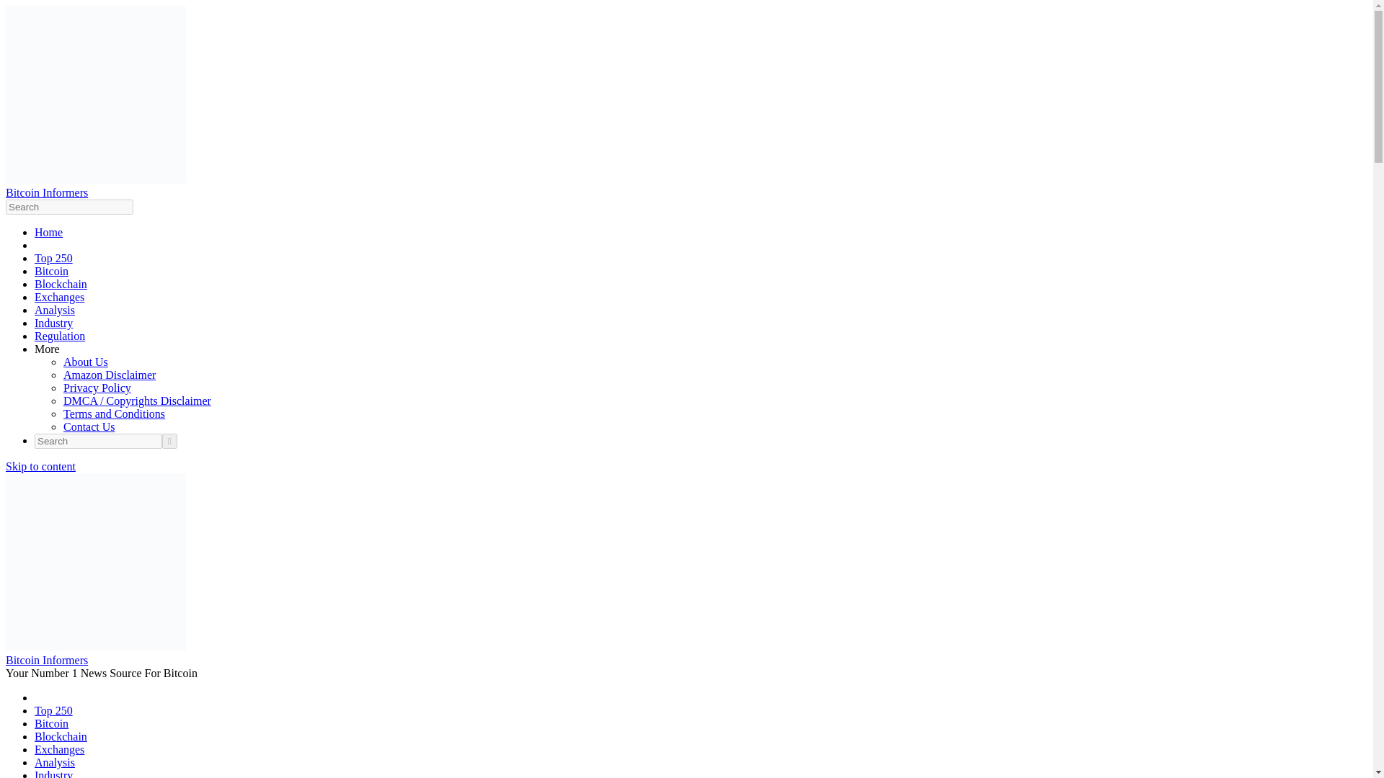 The height and width of the screenshot is (778, 1384). What do you see at coordinates (48, 232) in the screenshot?
I see `Home` at bounding box center [48, 232].